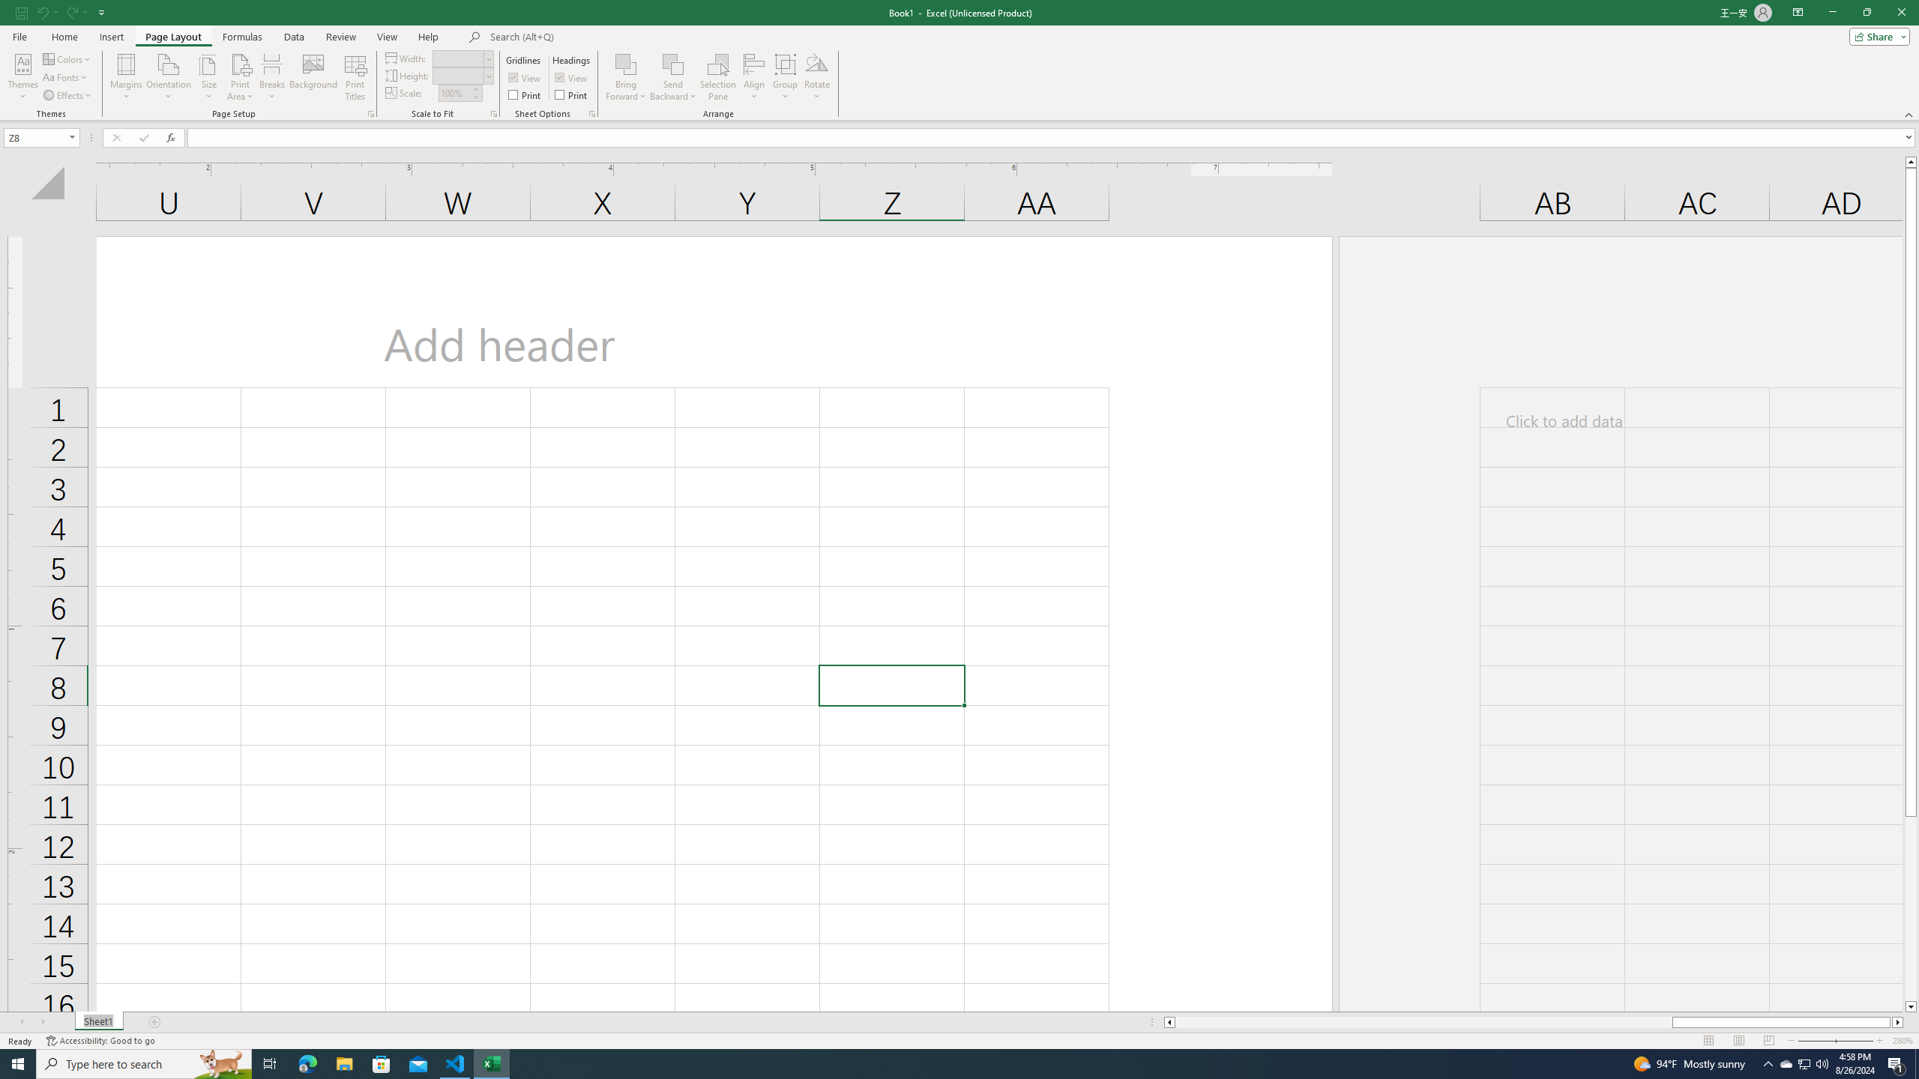 This screenshot has height=1079, width=1919. What do you see at coordinates (494, 114) in the screenshot?
I see `Page Setup` at bounding box center [494, 114].